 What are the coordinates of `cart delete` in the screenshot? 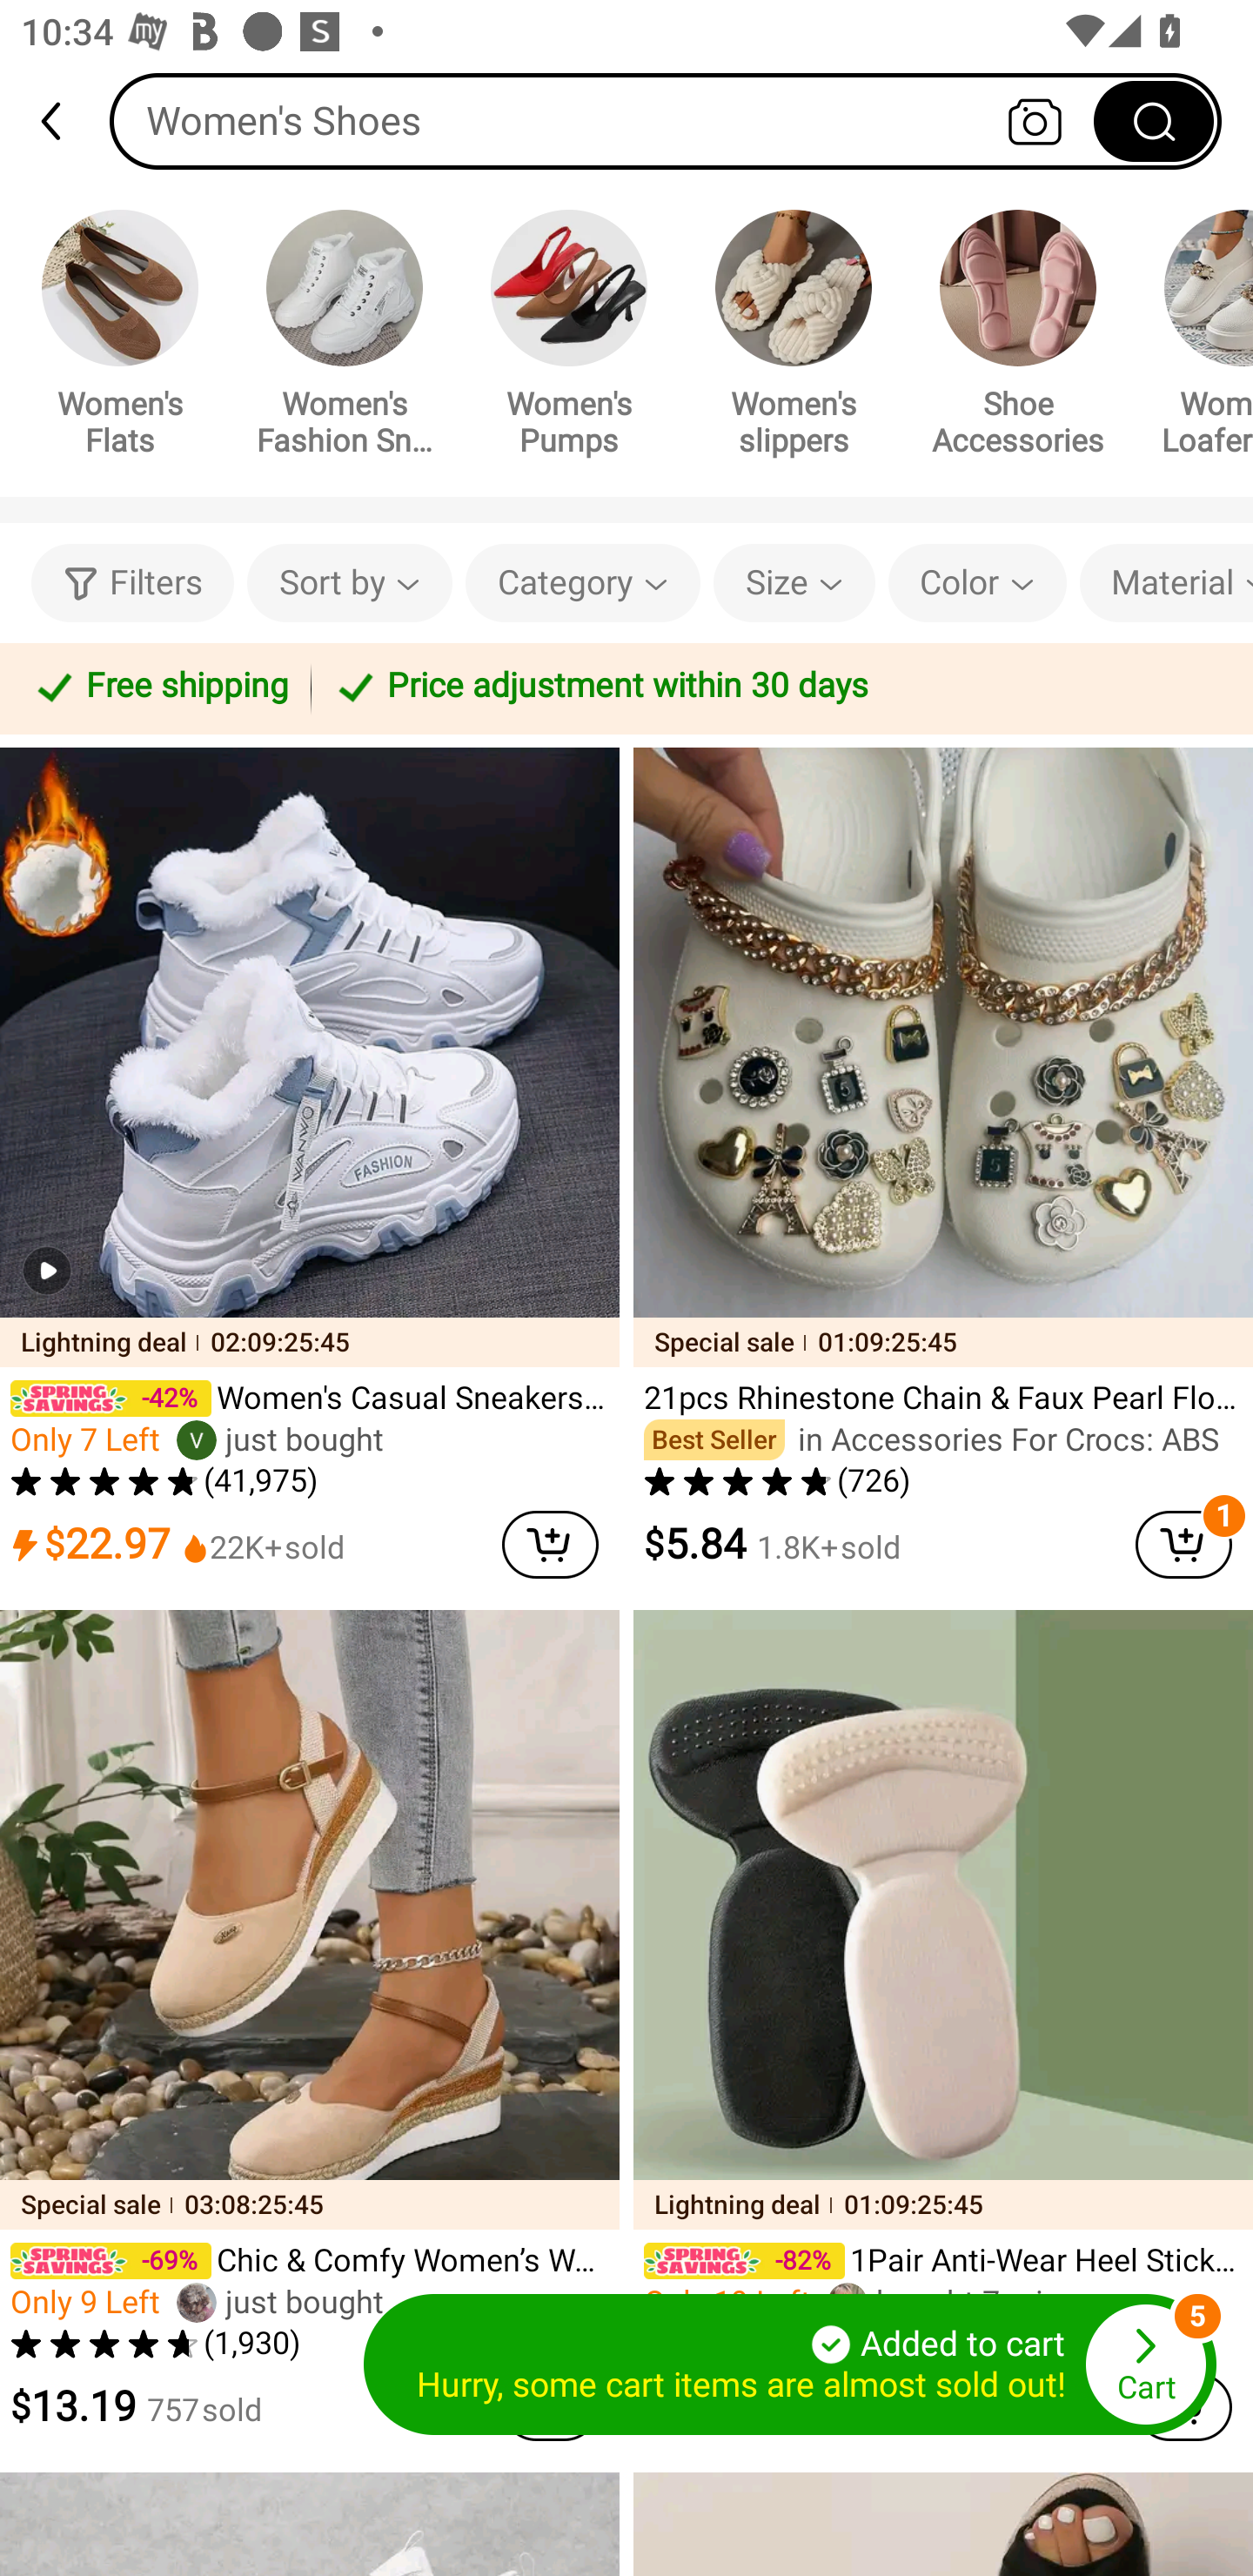 It's located at (550, 1544).